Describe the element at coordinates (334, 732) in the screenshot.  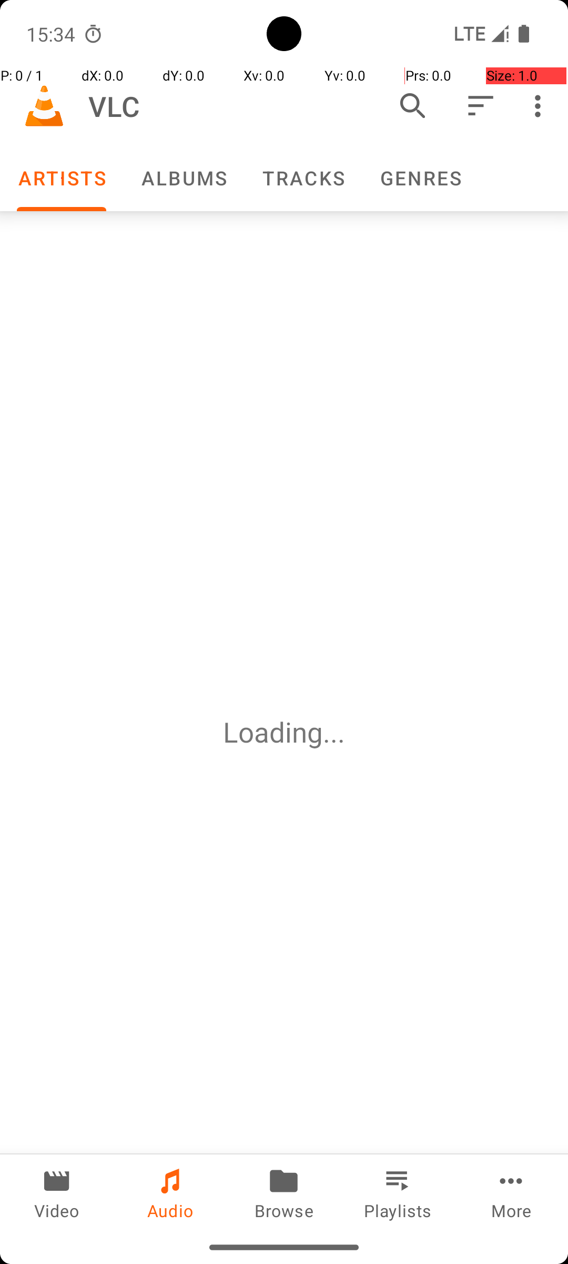
I see `...` at that location.